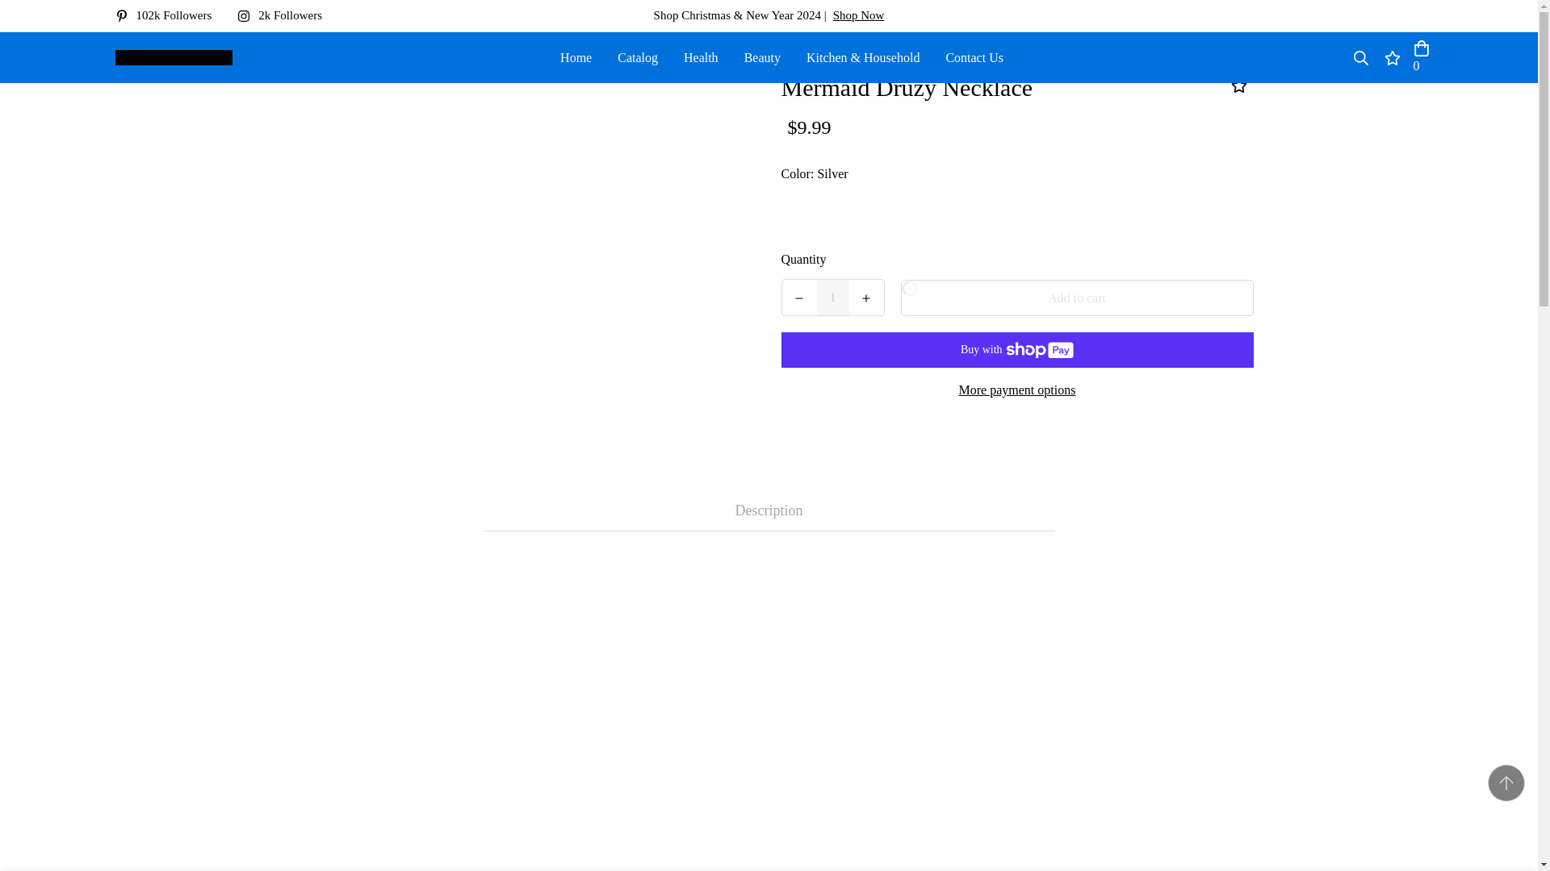 This screenshot has height=871, width=1550. Describe the element at coordinates (859, 15) in the screenshot. I see `Shop Now` at that location.